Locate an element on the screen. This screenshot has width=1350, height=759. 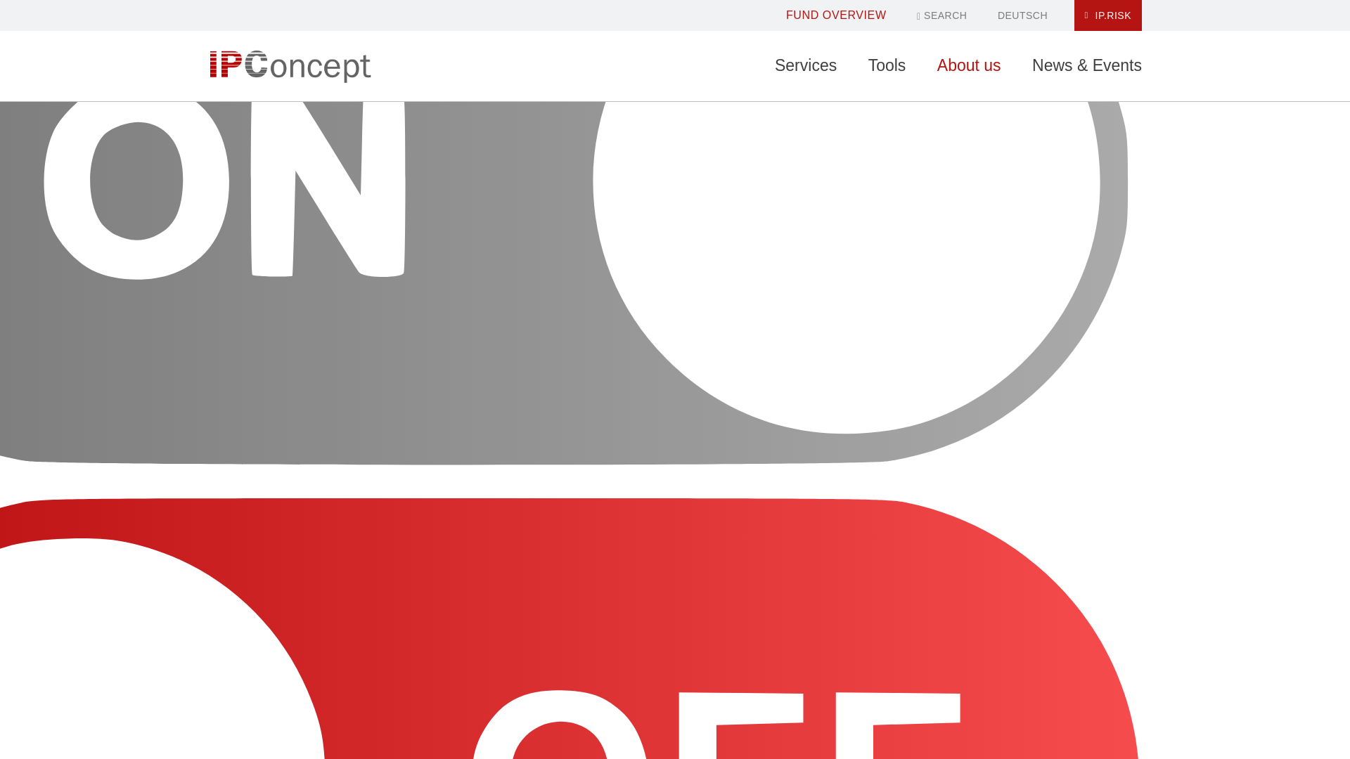
Fund Overview is located at coordinates (836, 15).